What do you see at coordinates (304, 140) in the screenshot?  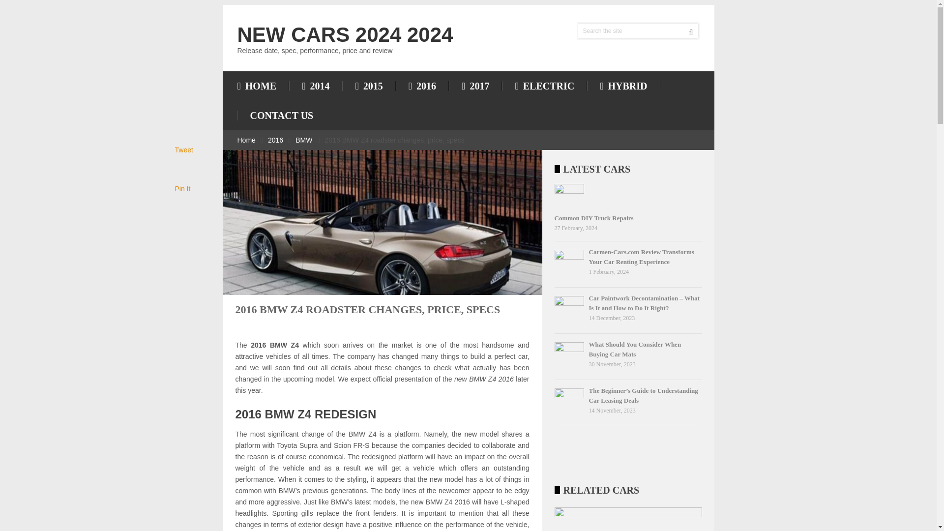 I see `BMW` at bounding box center [304, 140].